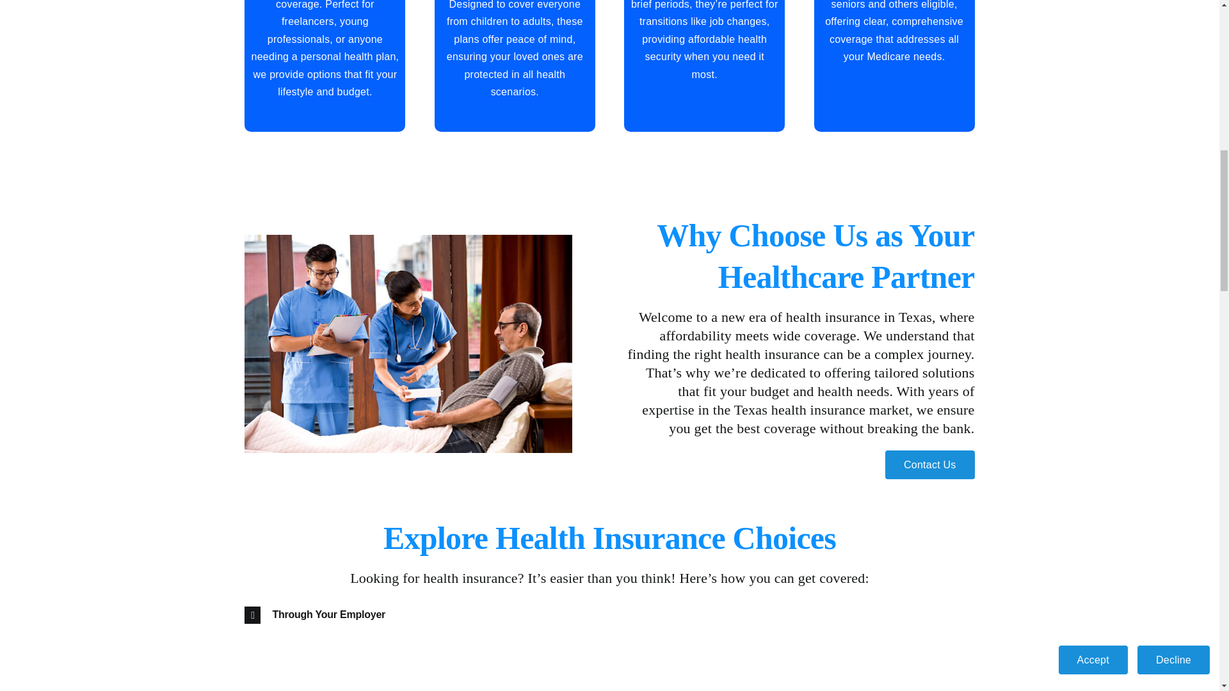  What do you see at coordinates (799, 646) in the screenshot?
I see `young-doctor-white-coat-working-with-application-s` at bounding box center [799, 646].